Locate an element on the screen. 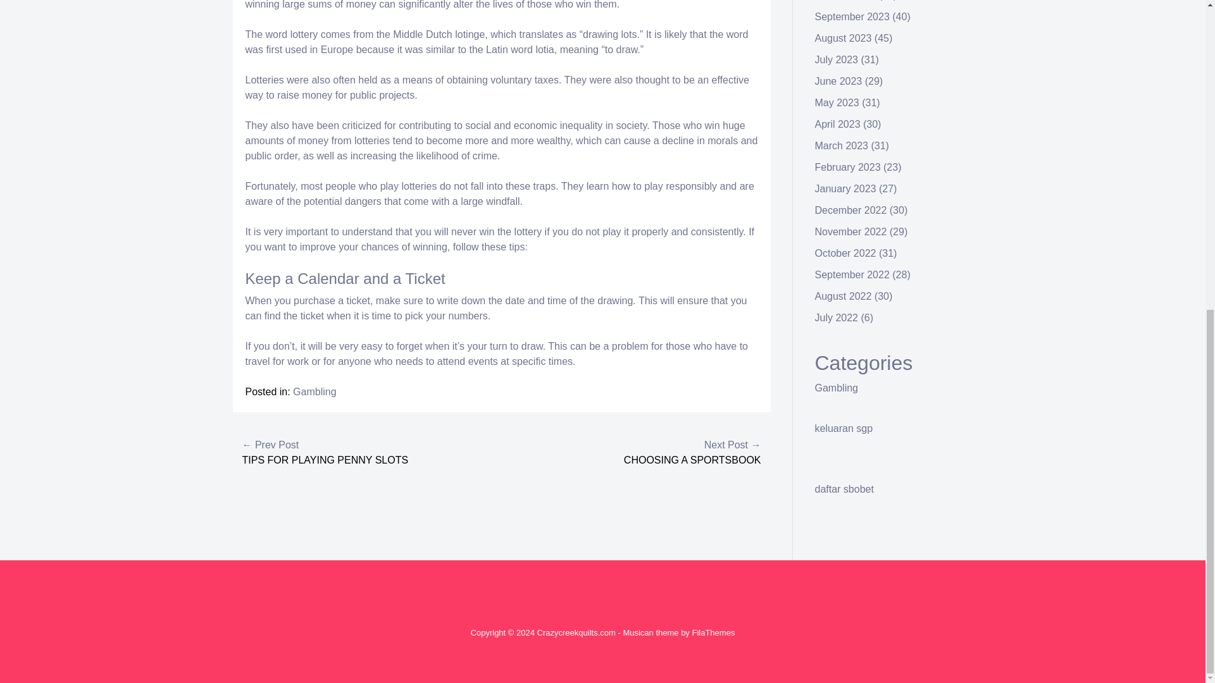  October 2023 is located at coordinates (845, 0).